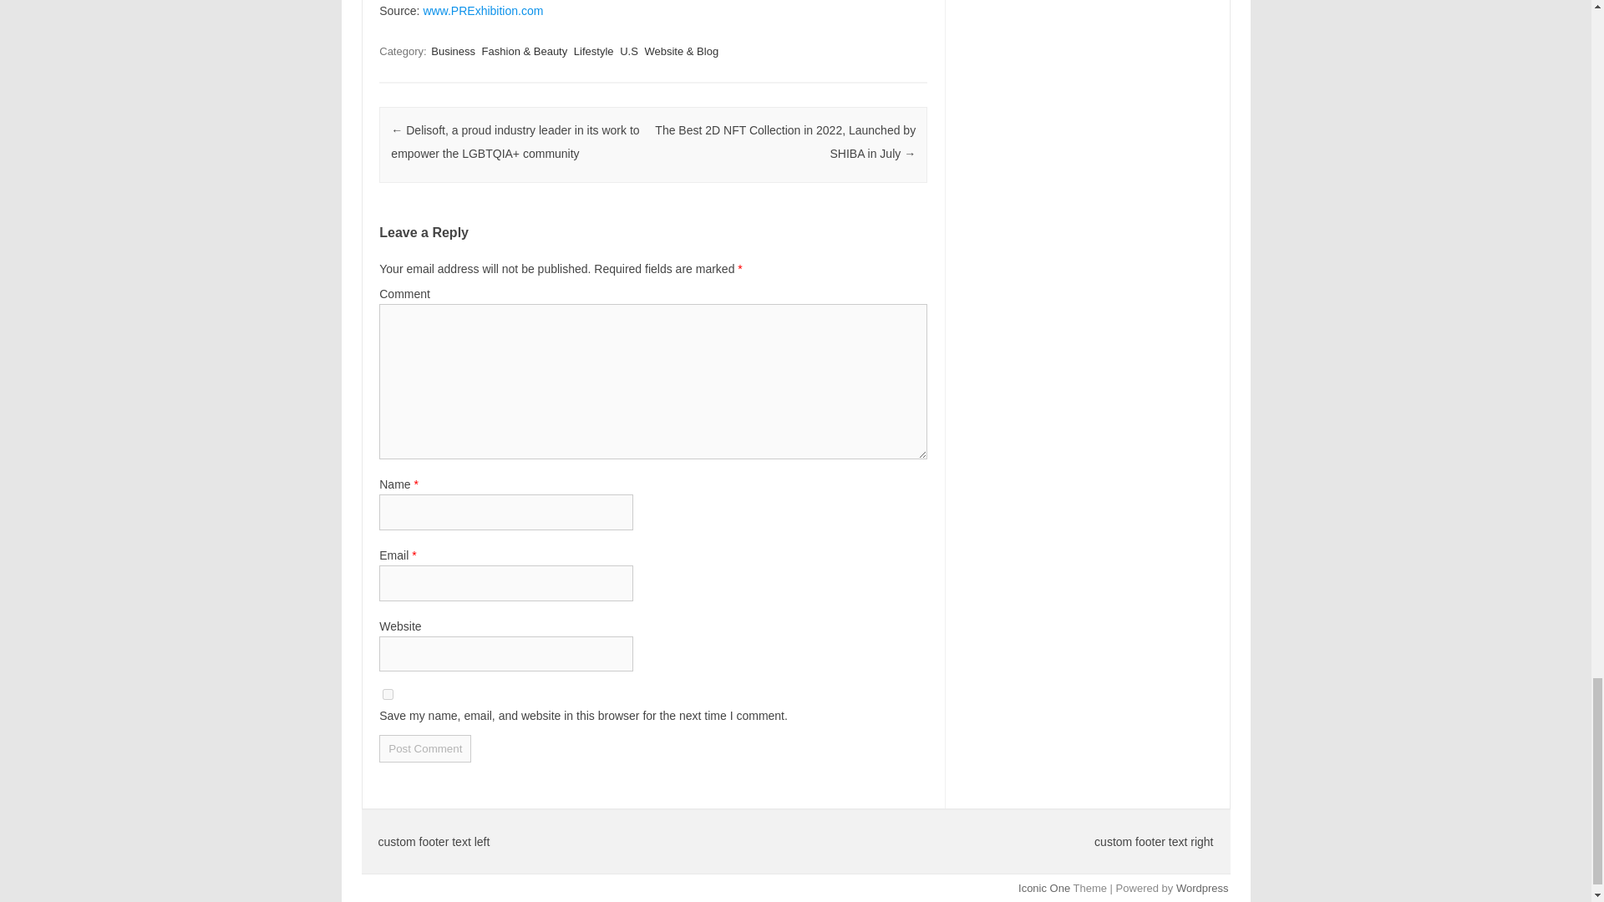  Describe the element at coordinates (424, 748) in the screenshot. I see `Post Comment` at that location.